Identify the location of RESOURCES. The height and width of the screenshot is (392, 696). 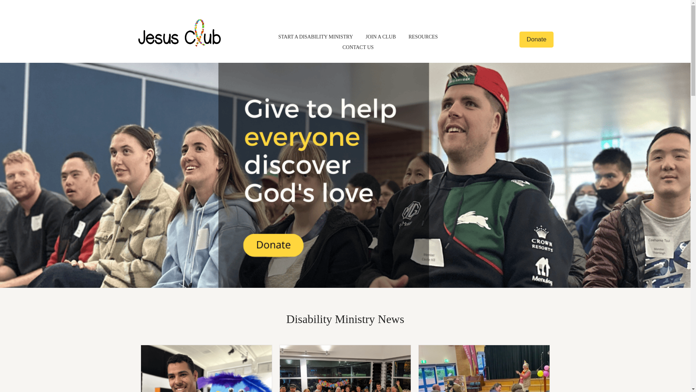
(423, 37).